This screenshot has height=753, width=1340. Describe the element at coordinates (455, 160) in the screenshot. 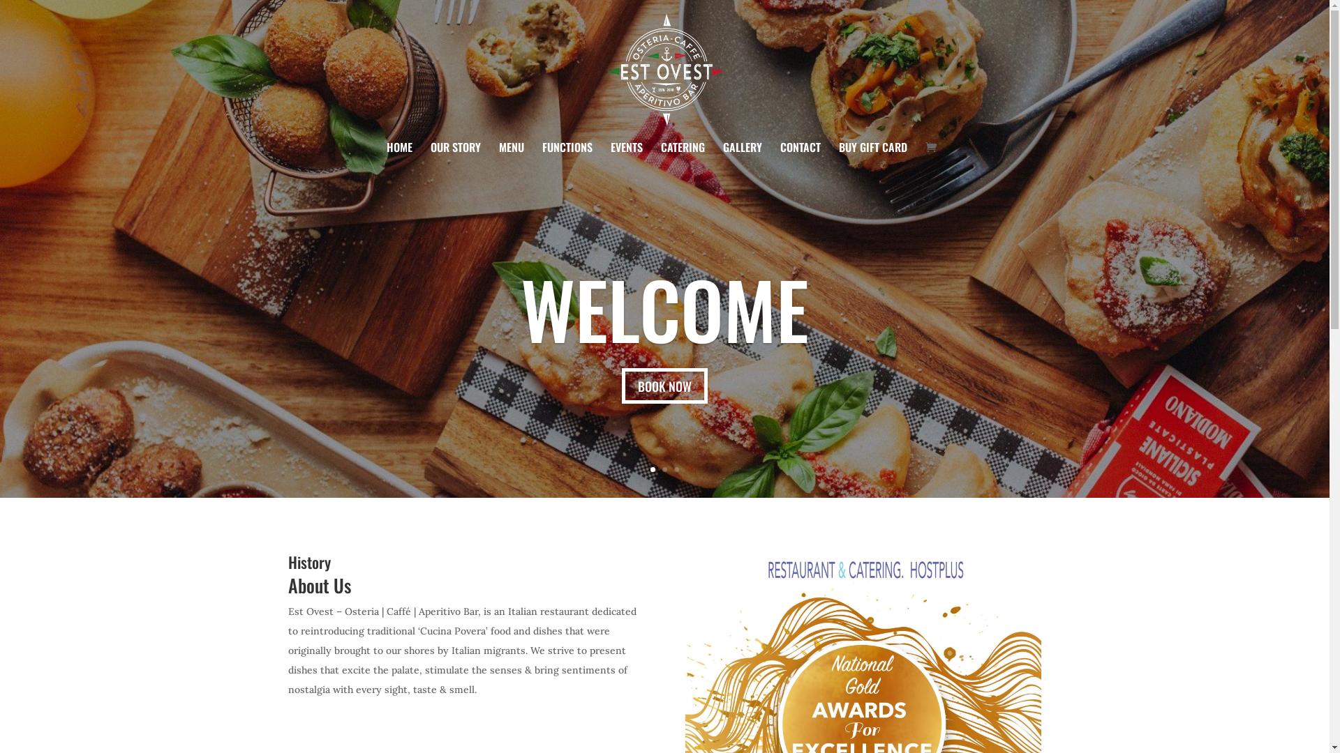

I see `OUR STORY` at that location.